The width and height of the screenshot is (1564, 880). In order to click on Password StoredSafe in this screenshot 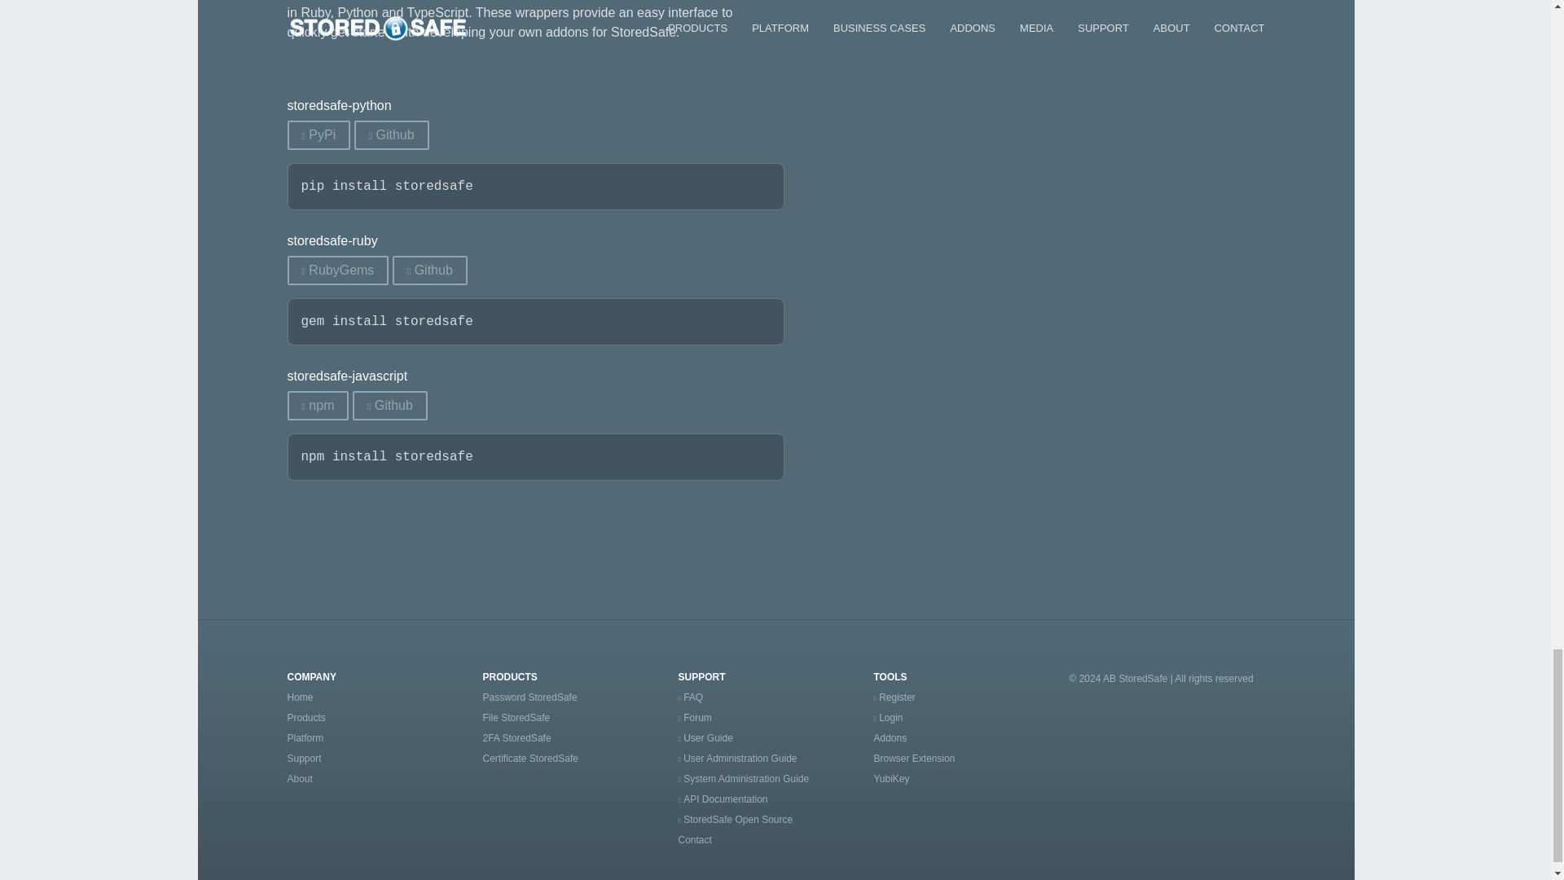, I will do `click(529, 697)`.